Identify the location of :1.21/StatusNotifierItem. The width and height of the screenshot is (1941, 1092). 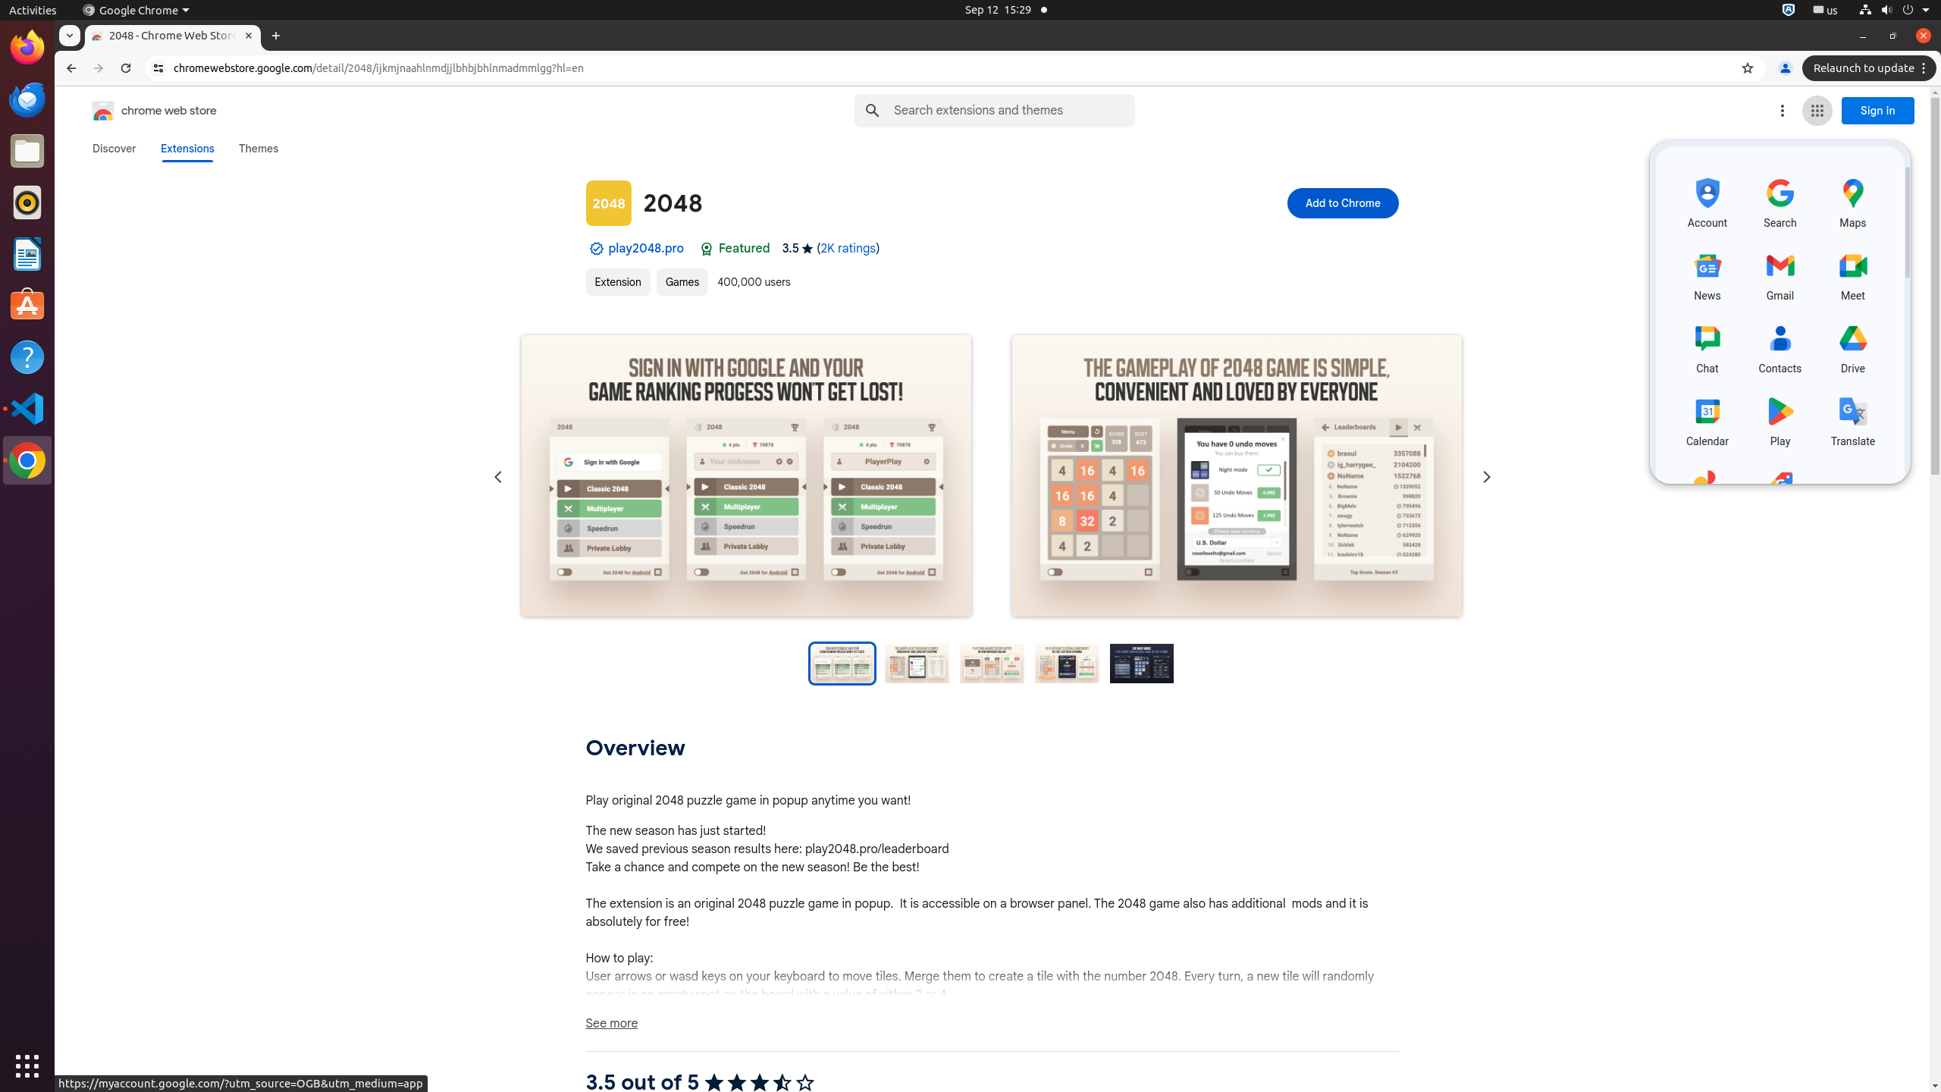
(1826, 11).